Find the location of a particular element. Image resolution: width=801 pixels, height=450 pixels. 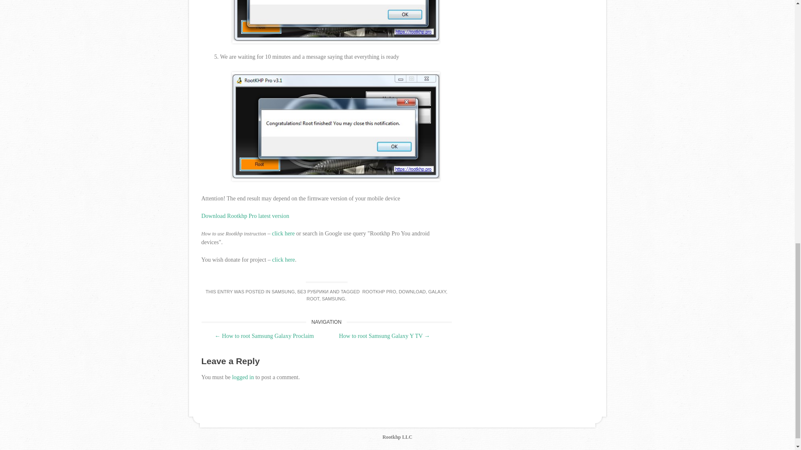

GALAXY is located at coordinates (437, 292).